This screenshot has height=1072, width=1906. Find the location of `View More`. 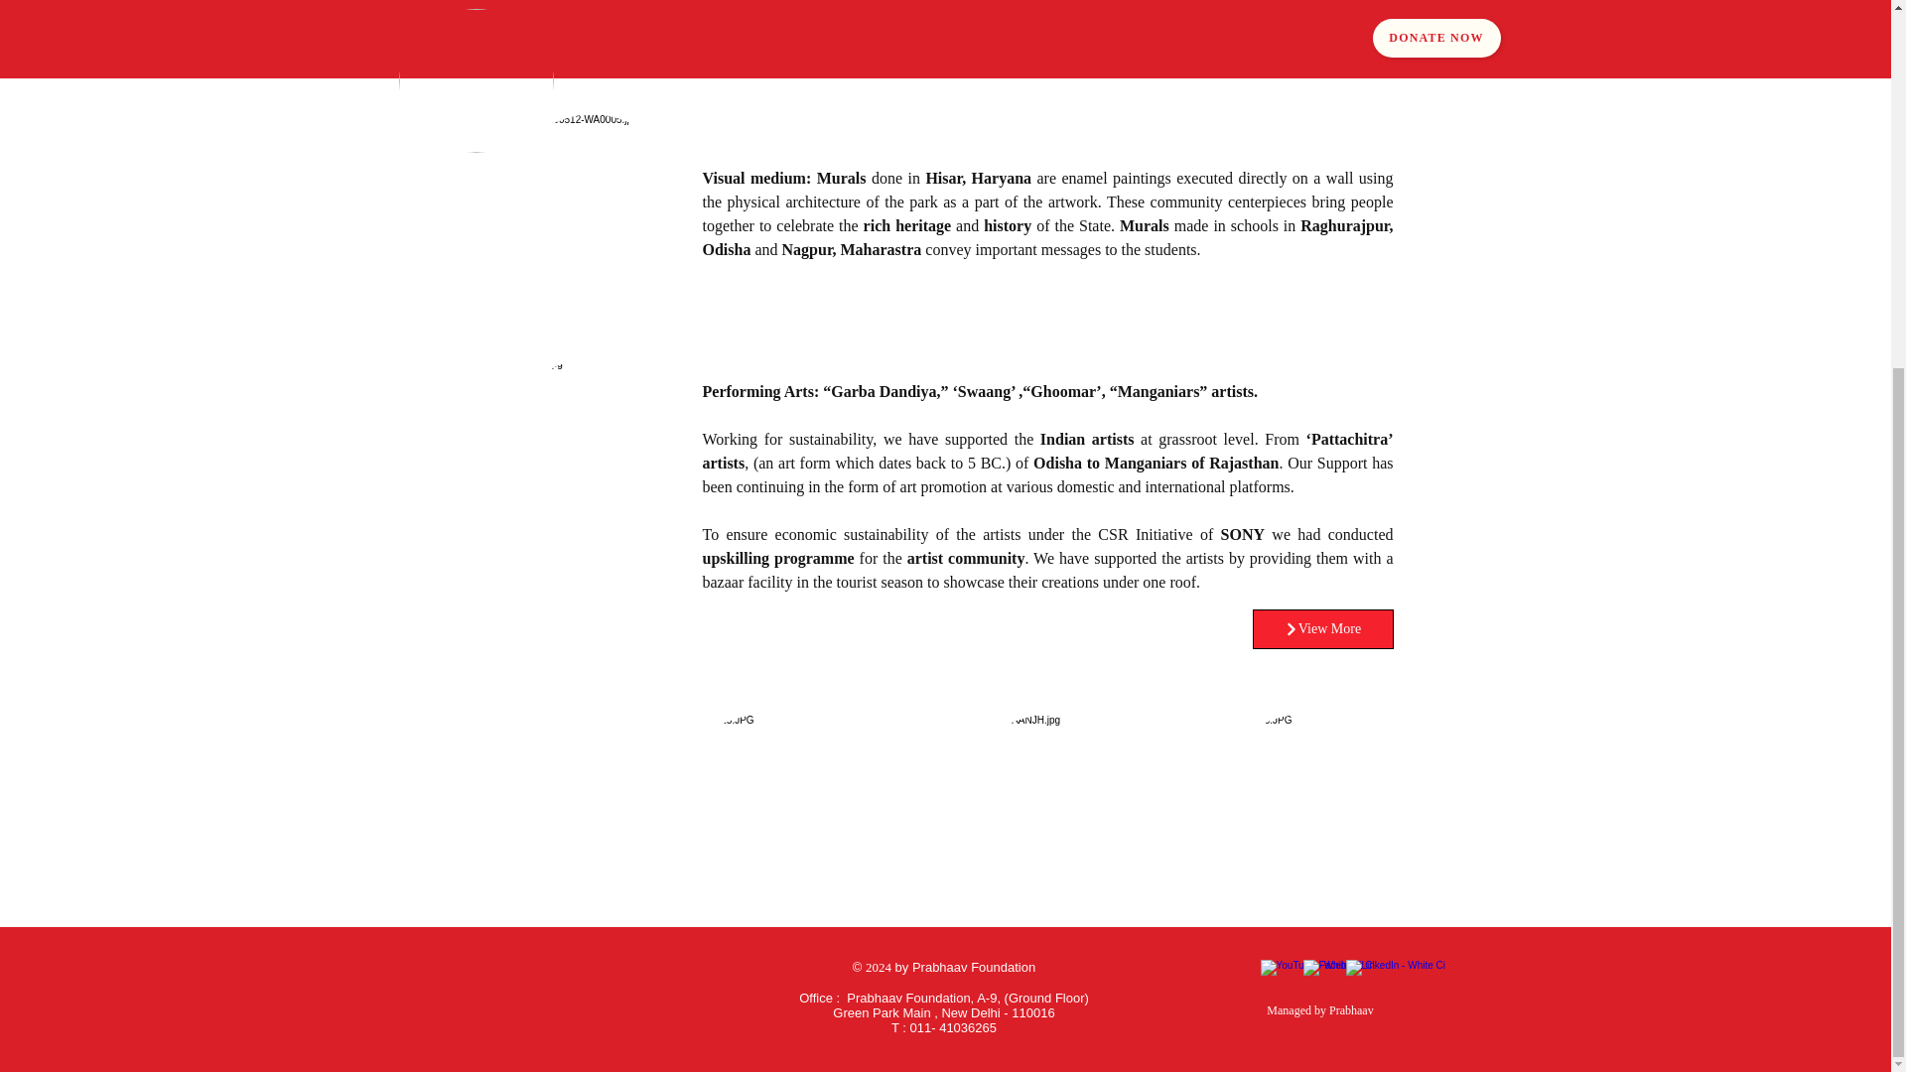

View More is located at coordinates (1322, 629).